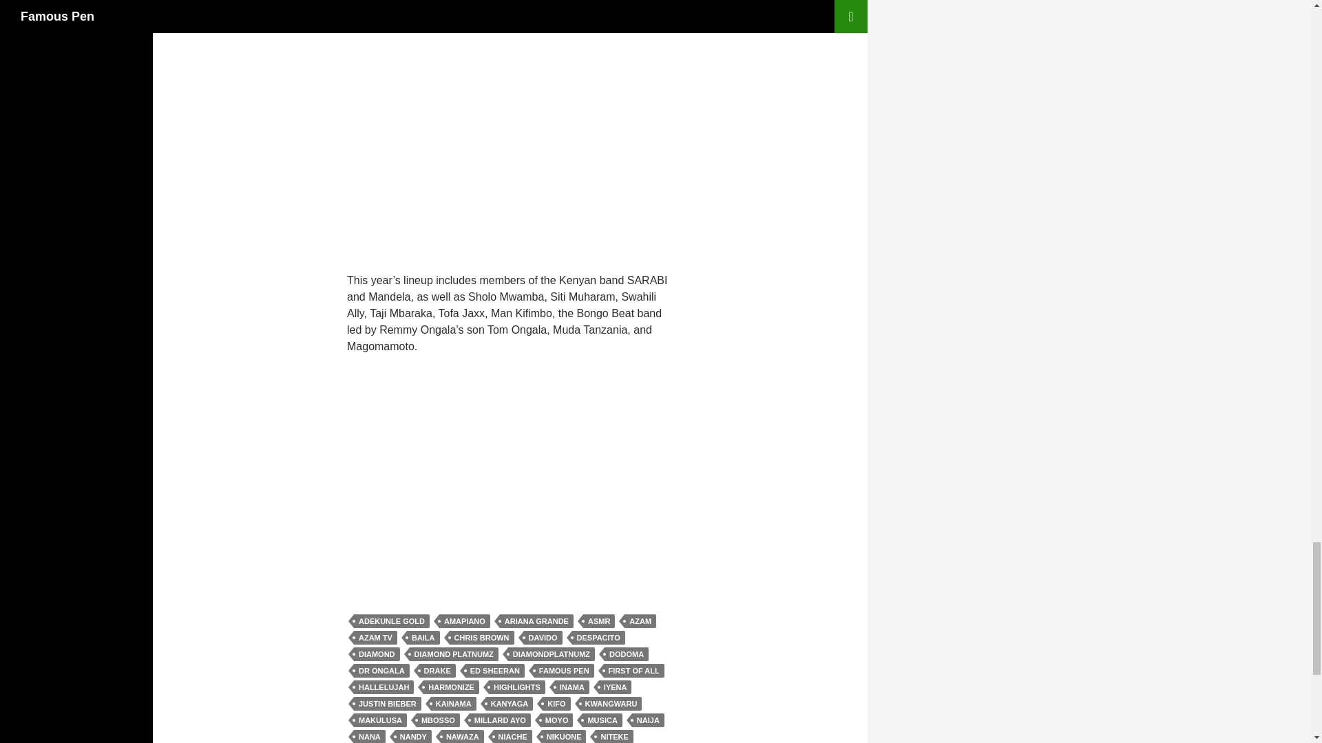 This screenshot has height=743, width=1322. What do you see at coordinates (392, 621) in the screenshot?
I see `ADEKUNLE GOLD` at bounding box center [392, 621].